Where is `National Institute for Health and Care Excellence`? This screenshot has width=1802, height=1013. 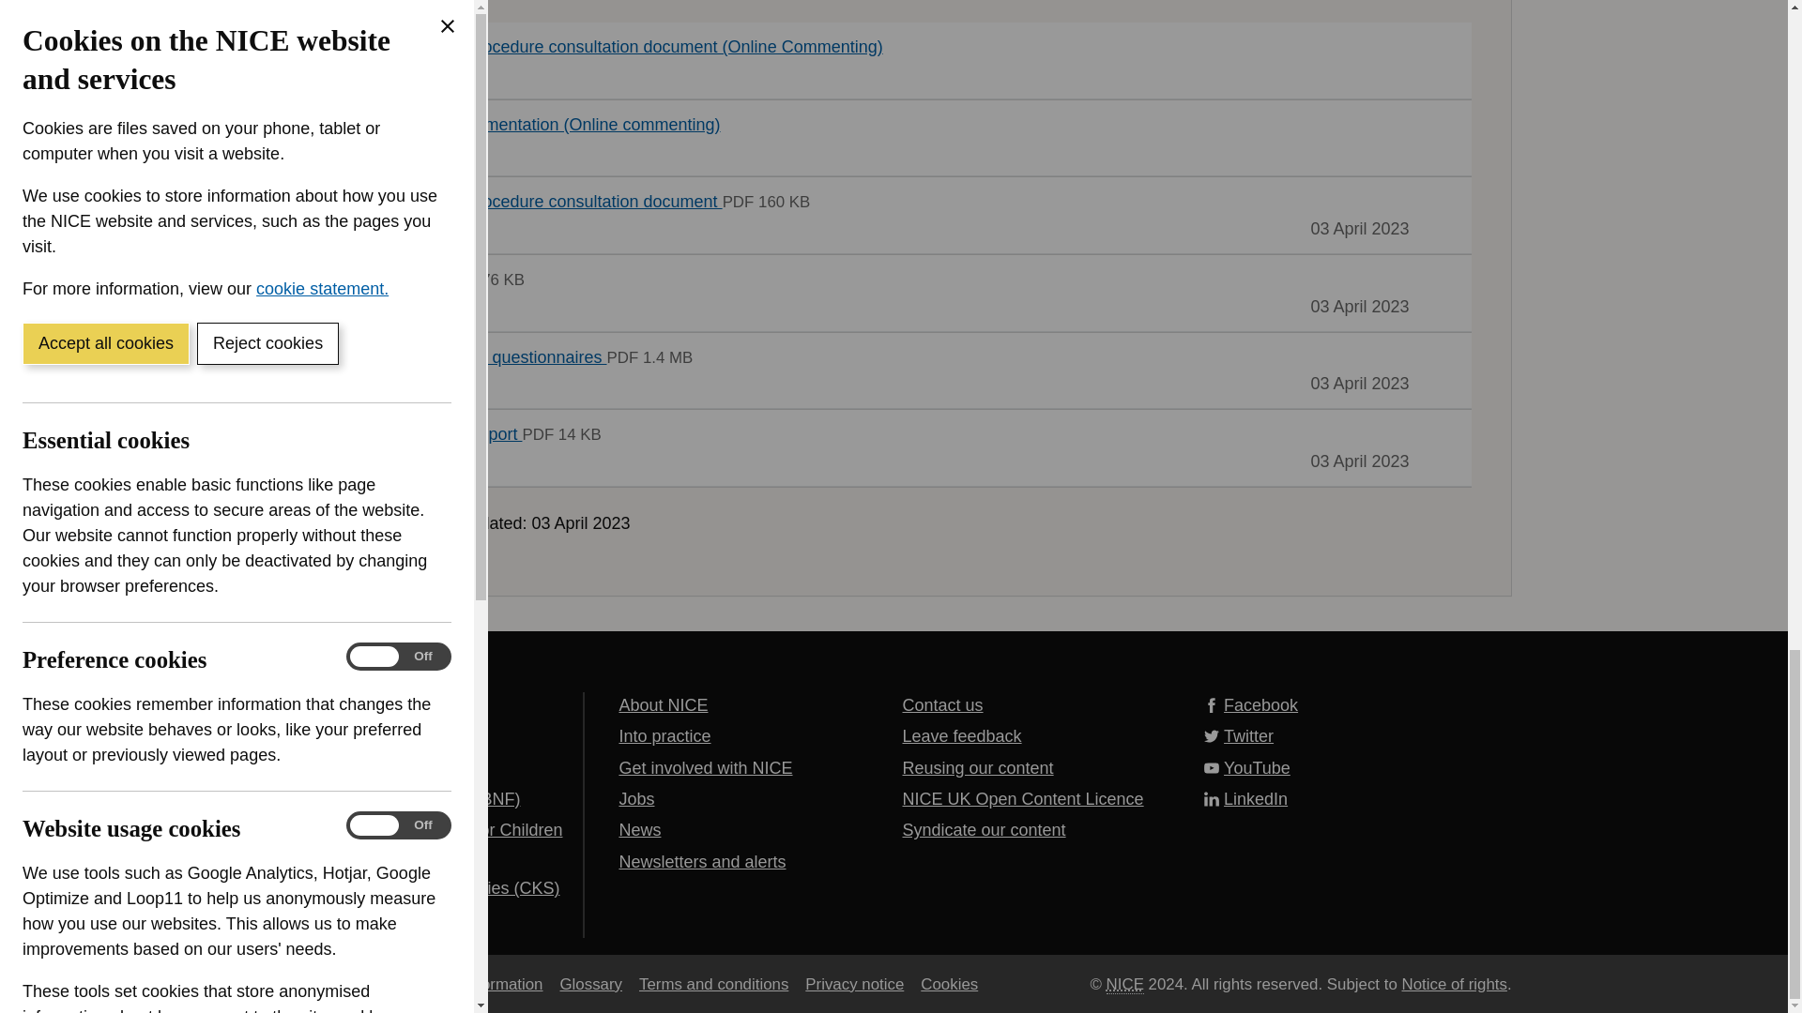 National Institute for Health and Care Excellence is located at coordinates (1124, 983).